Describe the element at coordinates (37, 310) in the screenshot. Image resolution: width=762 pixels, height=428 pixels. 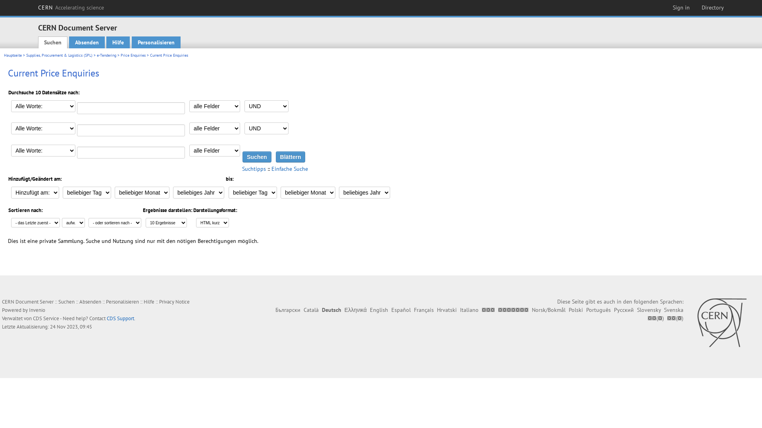
I see `Invenio` at that location.